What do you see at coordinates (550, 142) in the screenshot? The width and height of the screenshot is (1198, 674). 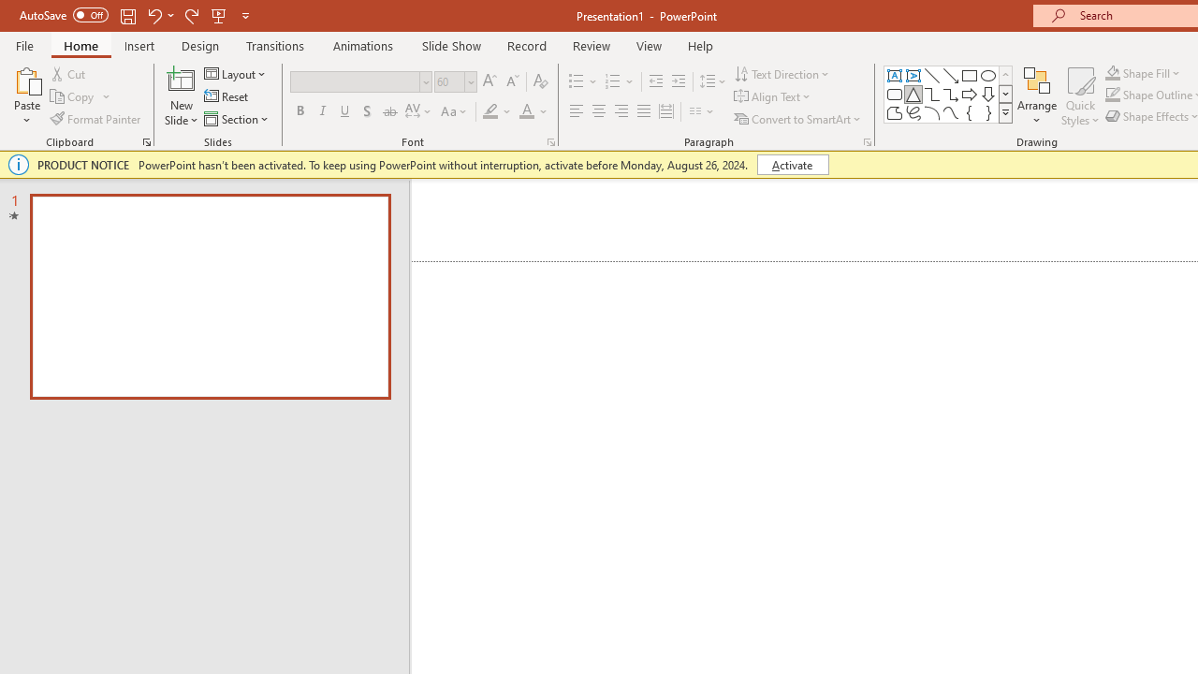 I see `Font...` at bounding box center [550, 142].